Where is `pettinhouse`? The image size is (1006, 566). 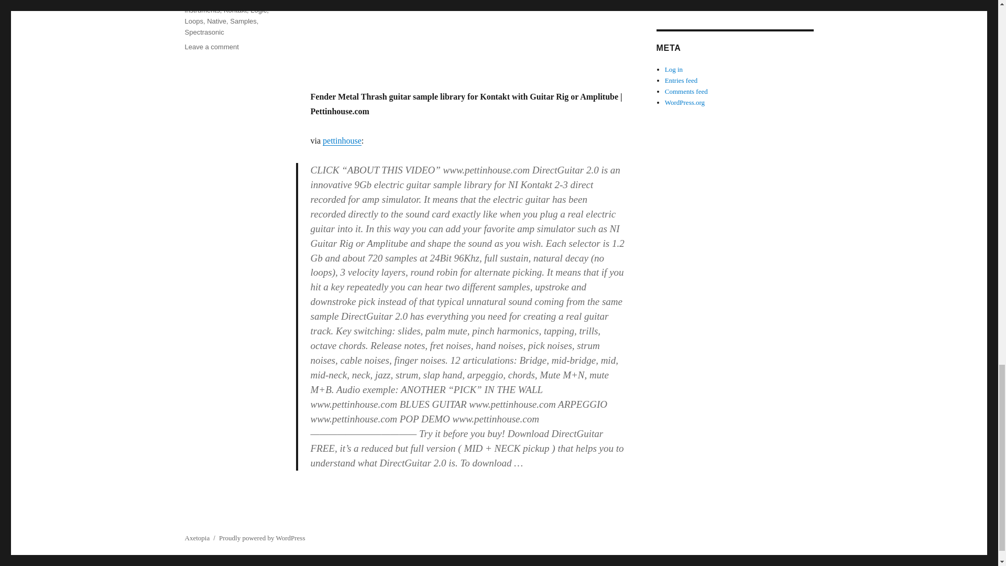 pettinhouse is located at coordinates (342, 140).